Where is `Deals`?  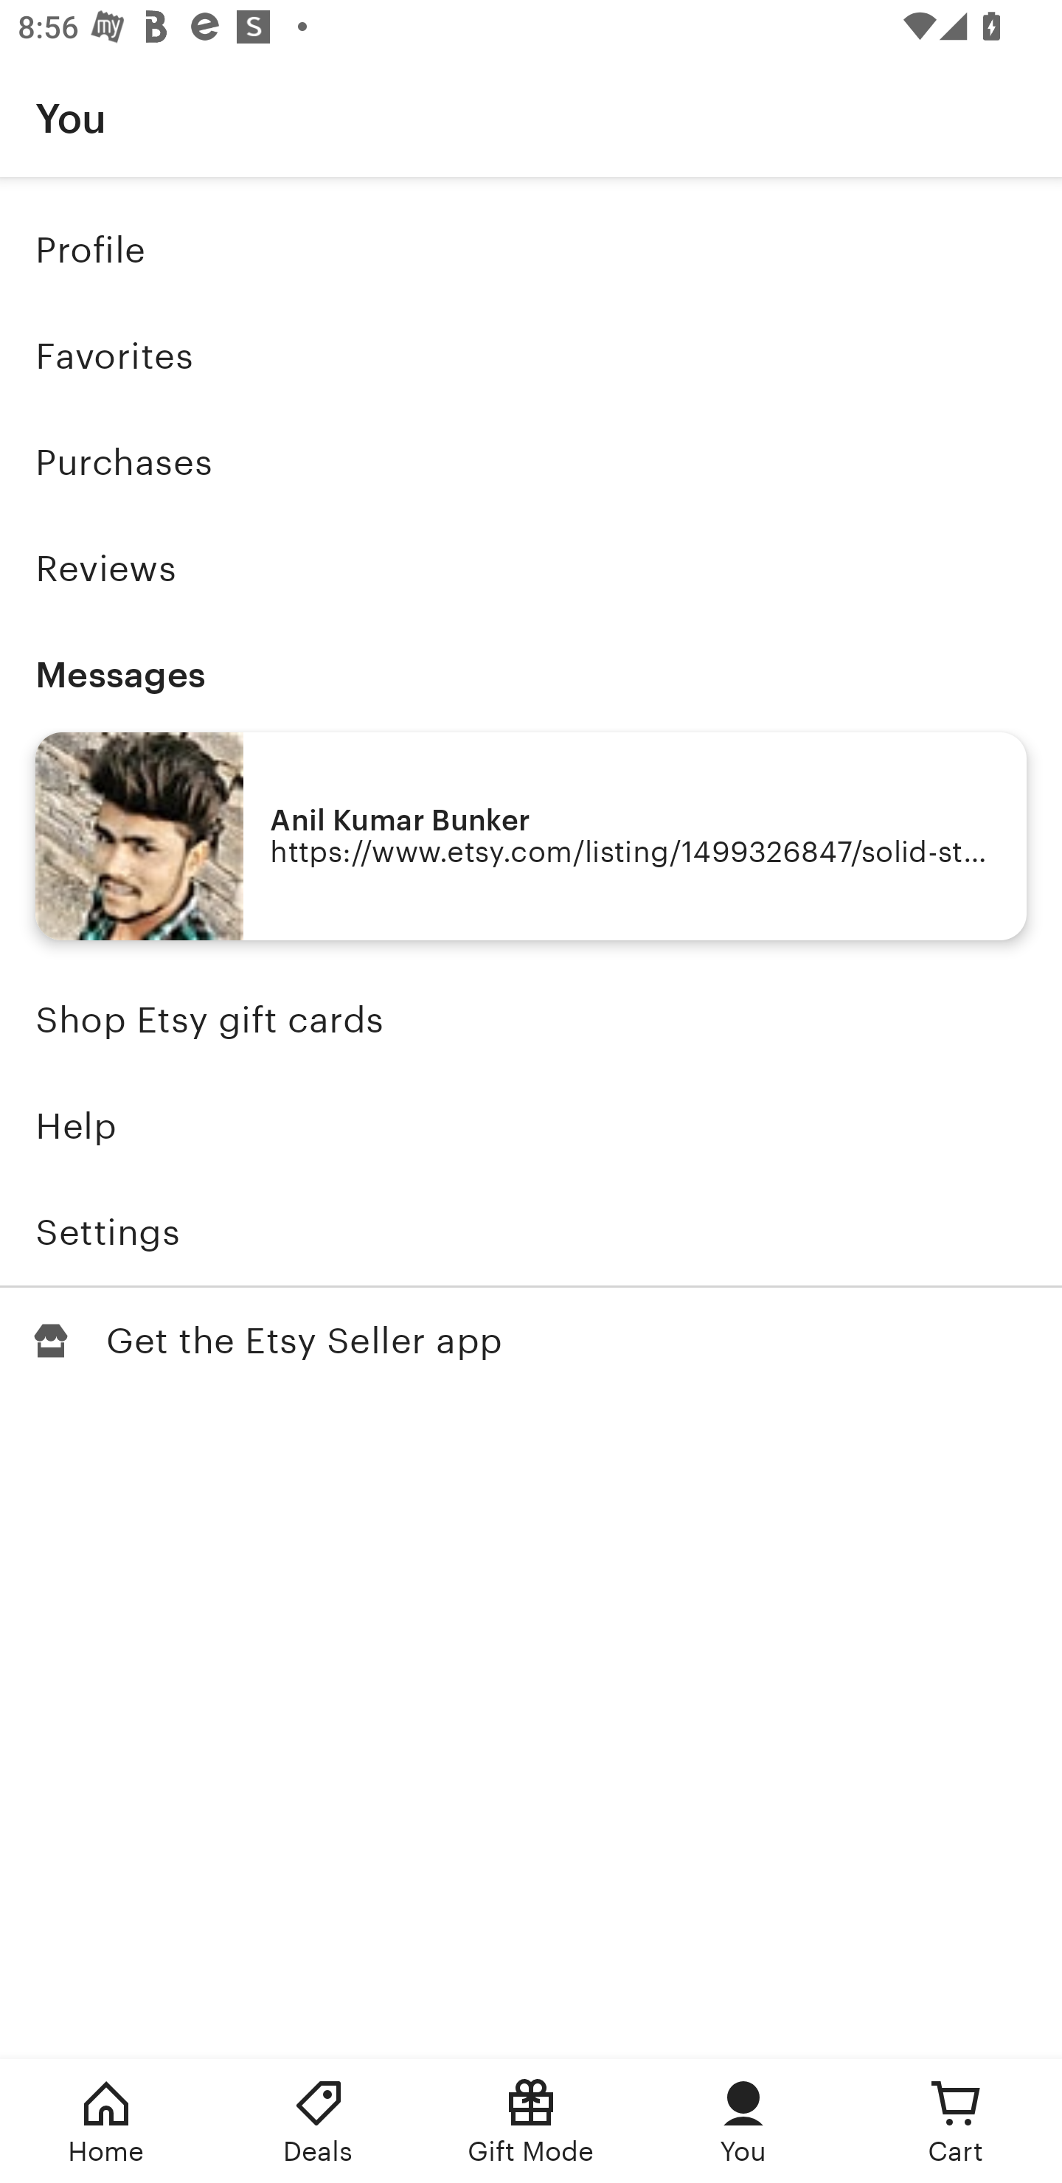 Deals is located at coordinates (319, 2121).